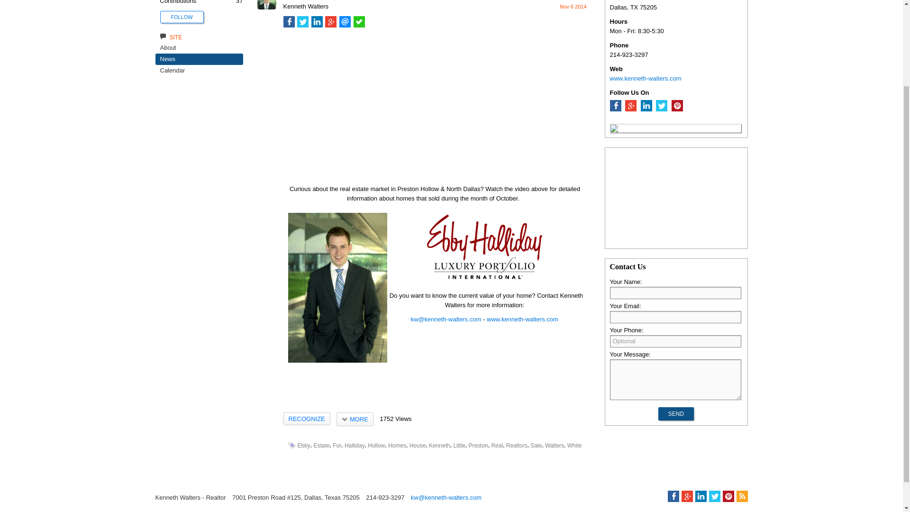  What do you see at coordinates (266, 7) in the screenshot?
I see `View profile` at bounding box center [266, 7].